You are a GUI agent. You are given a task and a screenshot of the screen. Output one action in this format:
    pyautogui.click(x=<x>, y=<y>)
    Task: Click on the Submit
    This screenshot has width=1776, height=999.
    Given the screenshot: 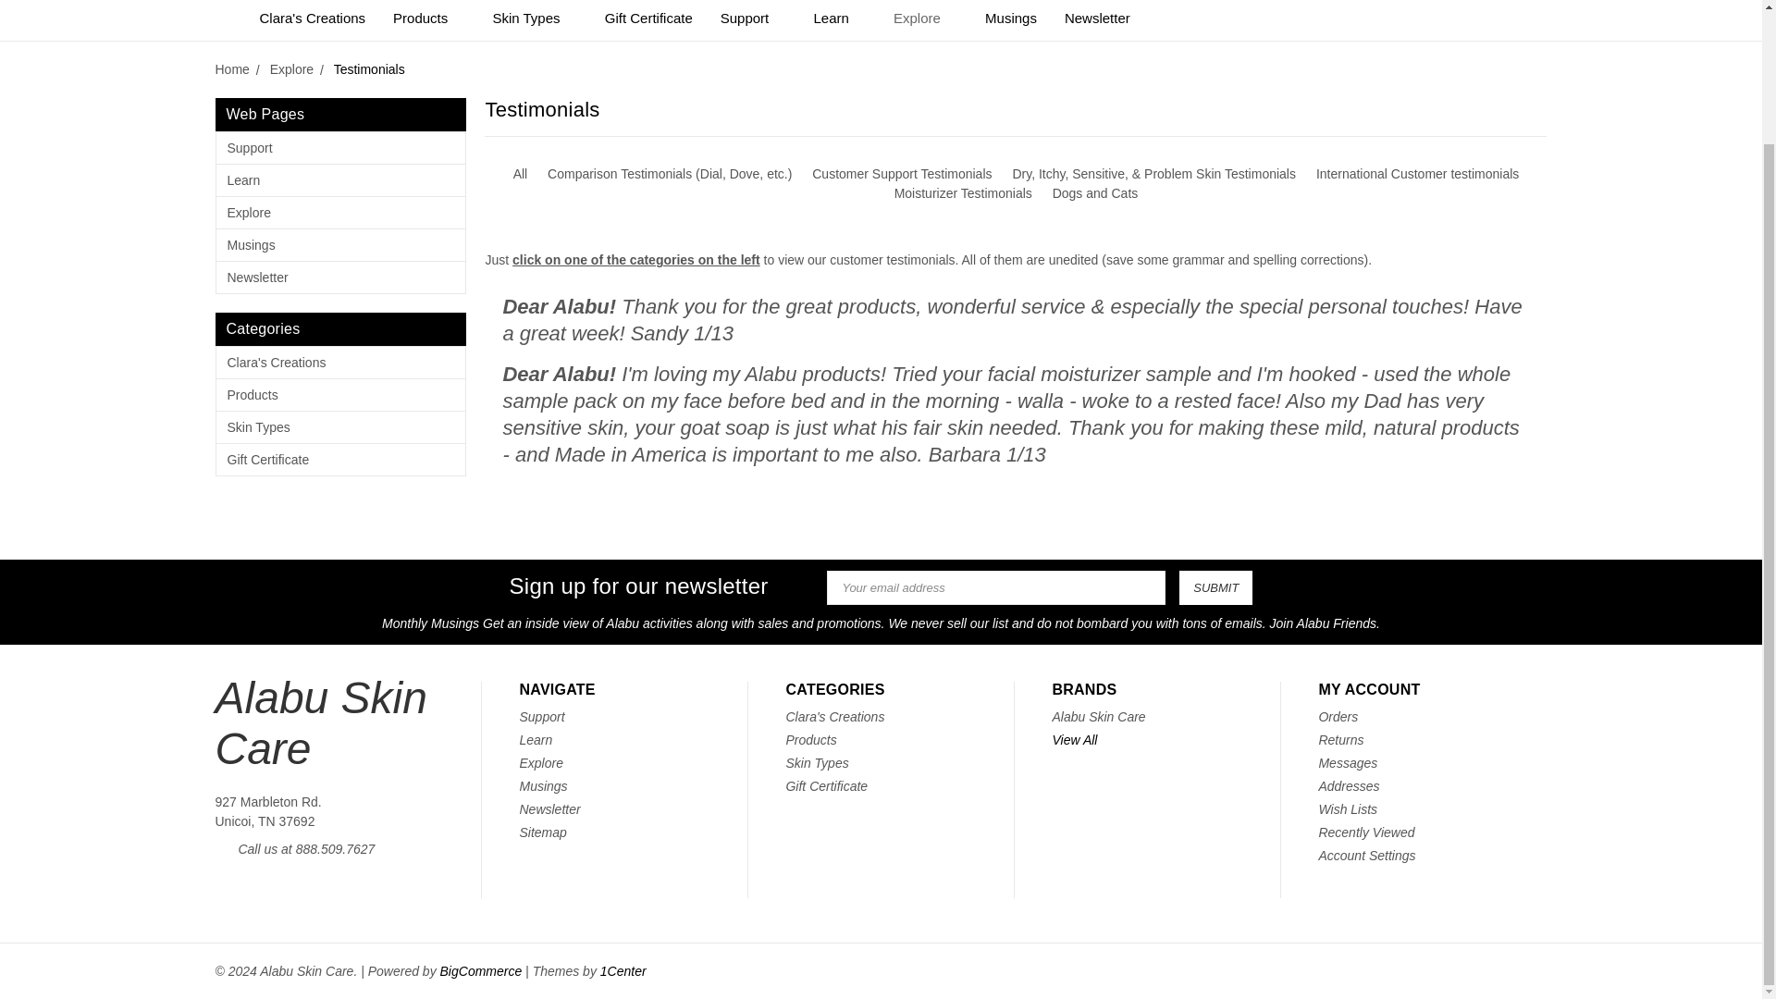 What is the action you would take?
    pyautogui.click(x=1215, y=587)
    